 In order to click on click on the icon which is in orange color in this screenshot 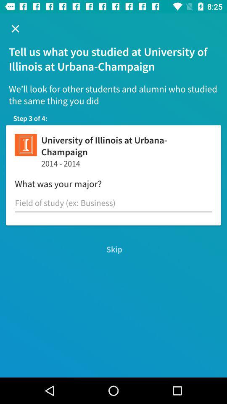, I will do `click(26, 145)`.